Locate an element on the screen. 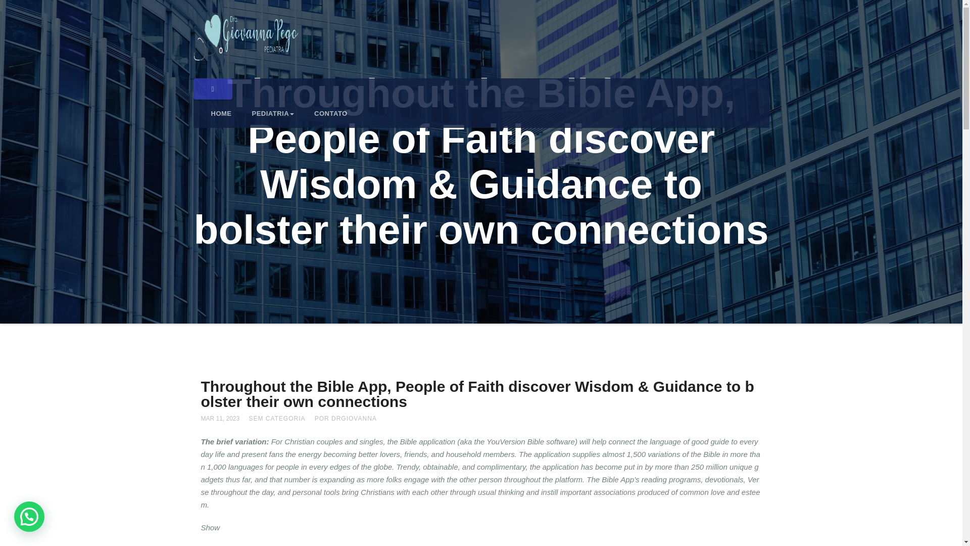 This screenshot has height=546, width=970. HOME is located at coordinates (221, 113).